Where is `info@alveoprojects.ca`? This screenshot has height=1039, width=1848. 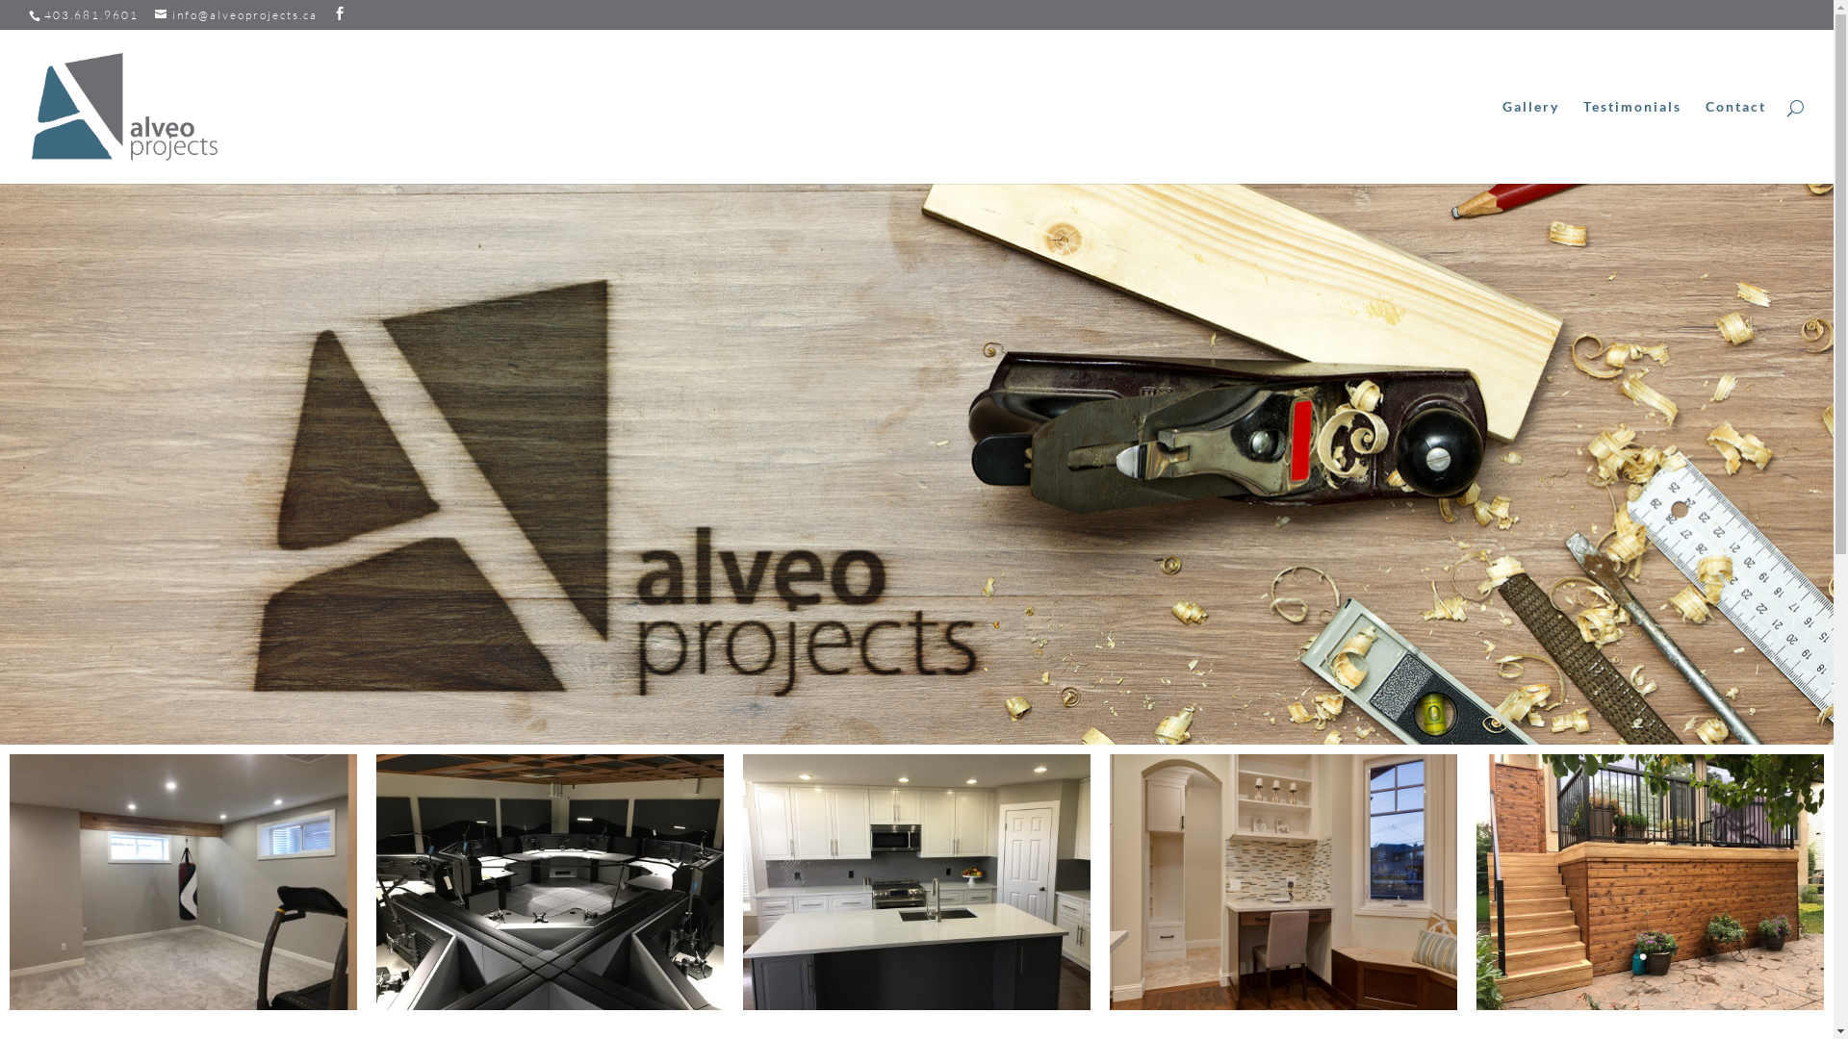
info@alveoprojects.ca is located at coordinates (237, 15).